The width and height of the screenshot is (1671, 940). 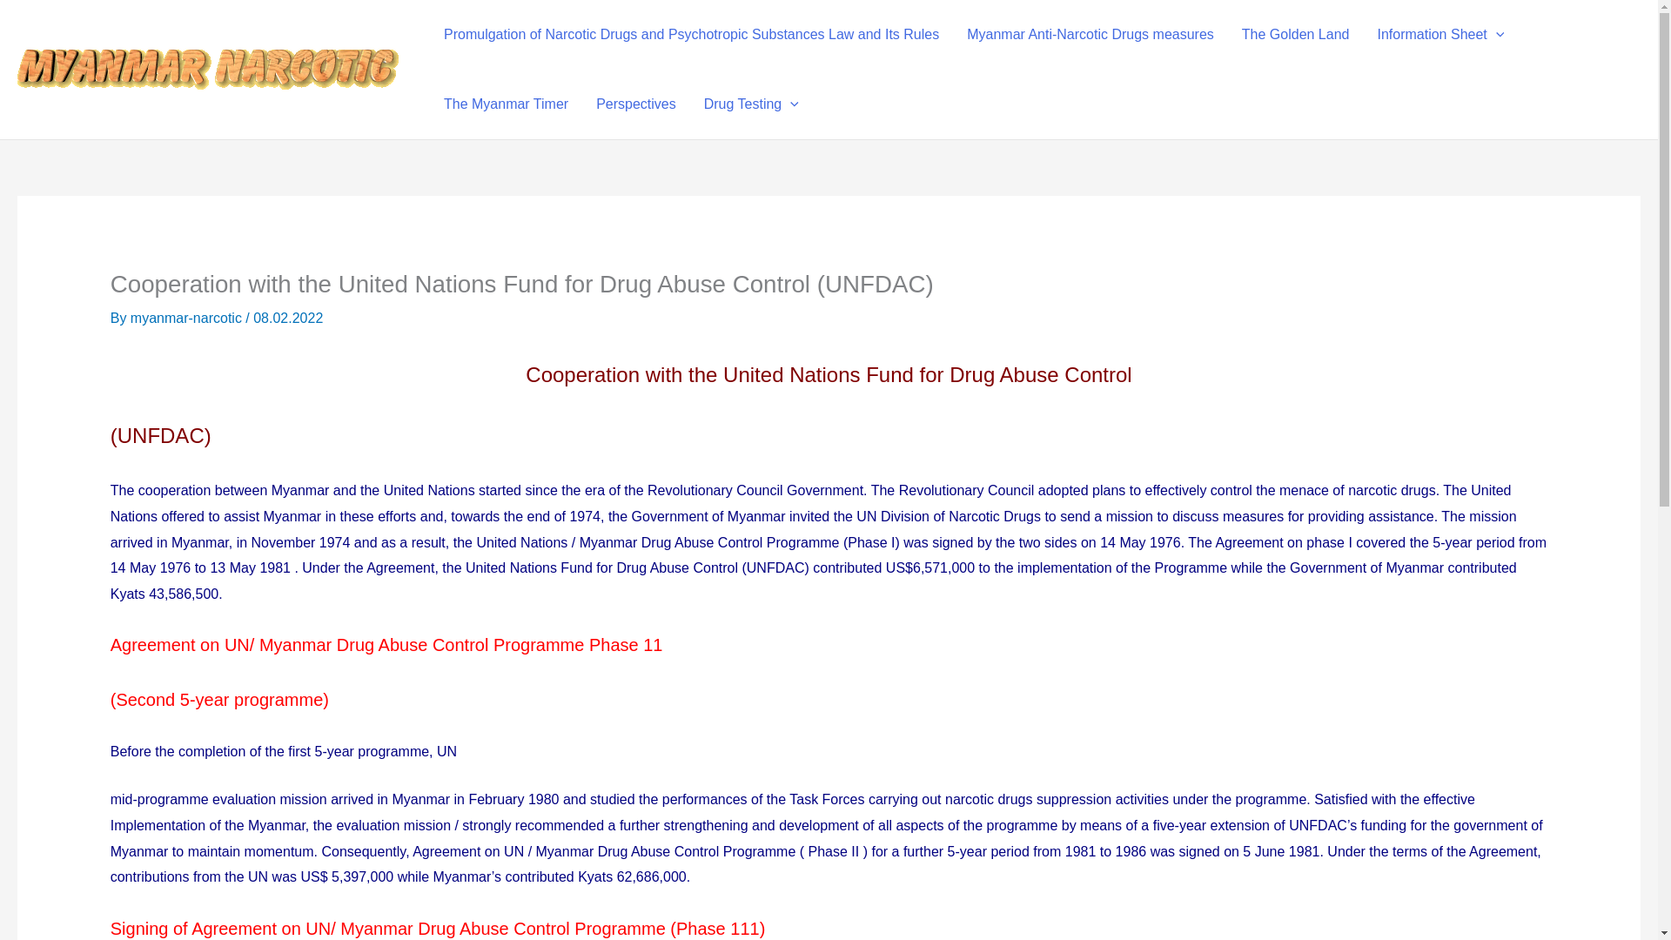 What do you see at coordinates (1439, 35) in the screenshot?
I see `Information Sheet` at bounding box center [1439, 35].